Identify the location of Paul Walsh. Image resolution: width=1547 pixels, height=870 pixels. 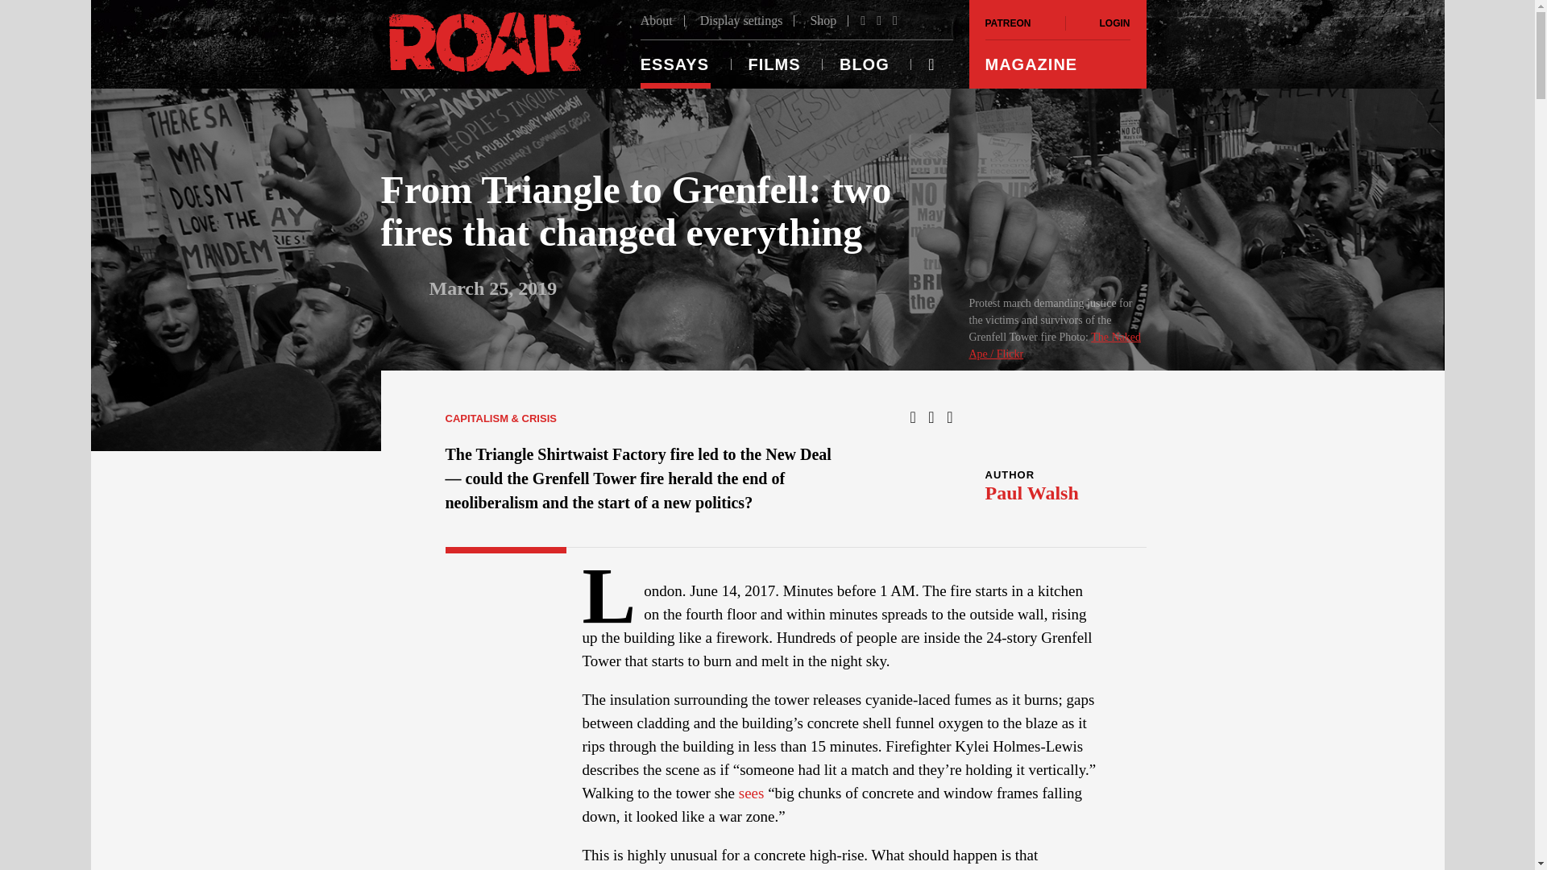
(1031, 493).